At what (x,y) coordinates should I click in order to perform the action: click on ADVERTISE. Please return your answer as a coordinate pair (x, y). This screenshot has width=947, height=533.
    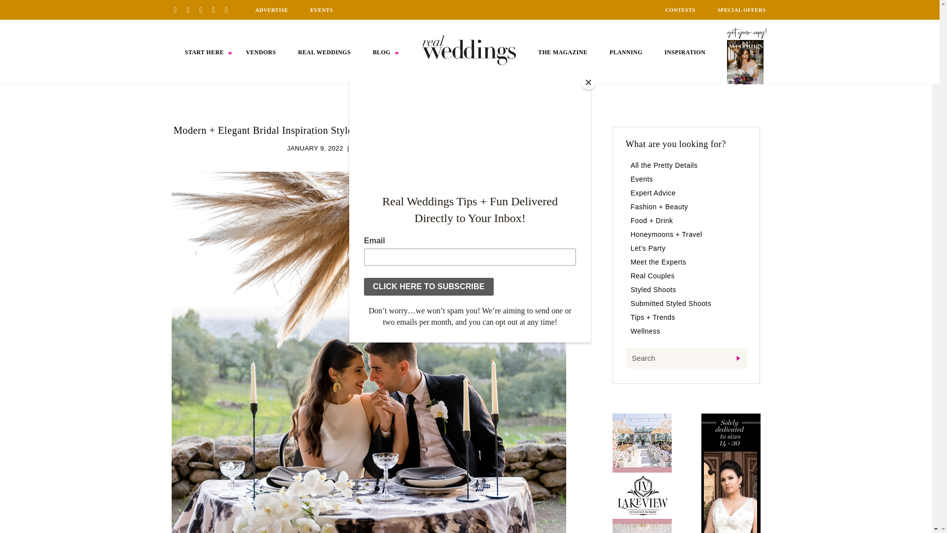
    Looking at the image, I should click on (271, 10).